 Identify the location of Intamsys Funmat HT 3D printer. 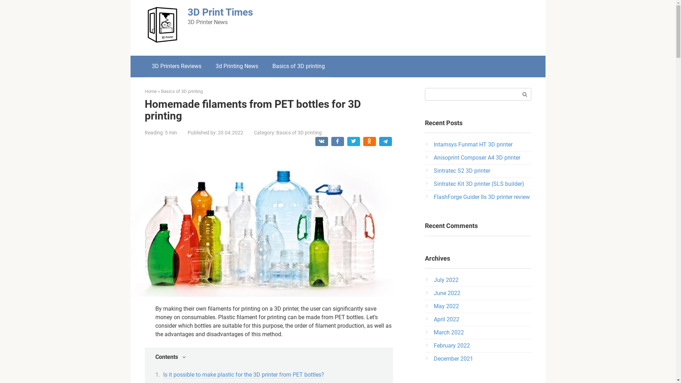
(473, 145).